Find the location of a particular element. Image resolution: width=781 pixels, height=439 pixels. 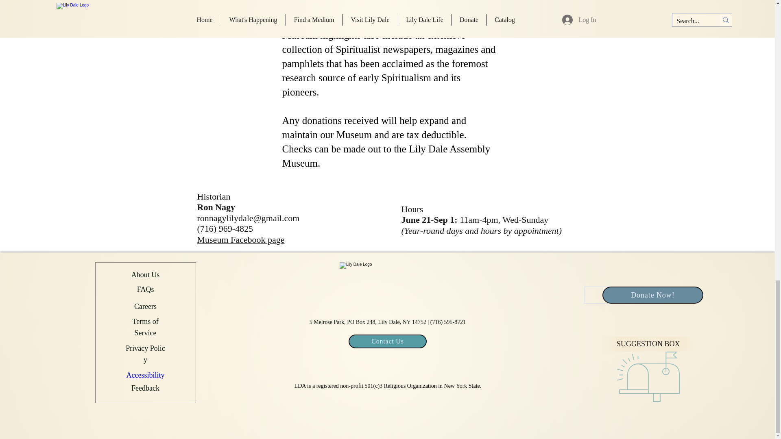

Contact Us is located at coordinates (387, 341).